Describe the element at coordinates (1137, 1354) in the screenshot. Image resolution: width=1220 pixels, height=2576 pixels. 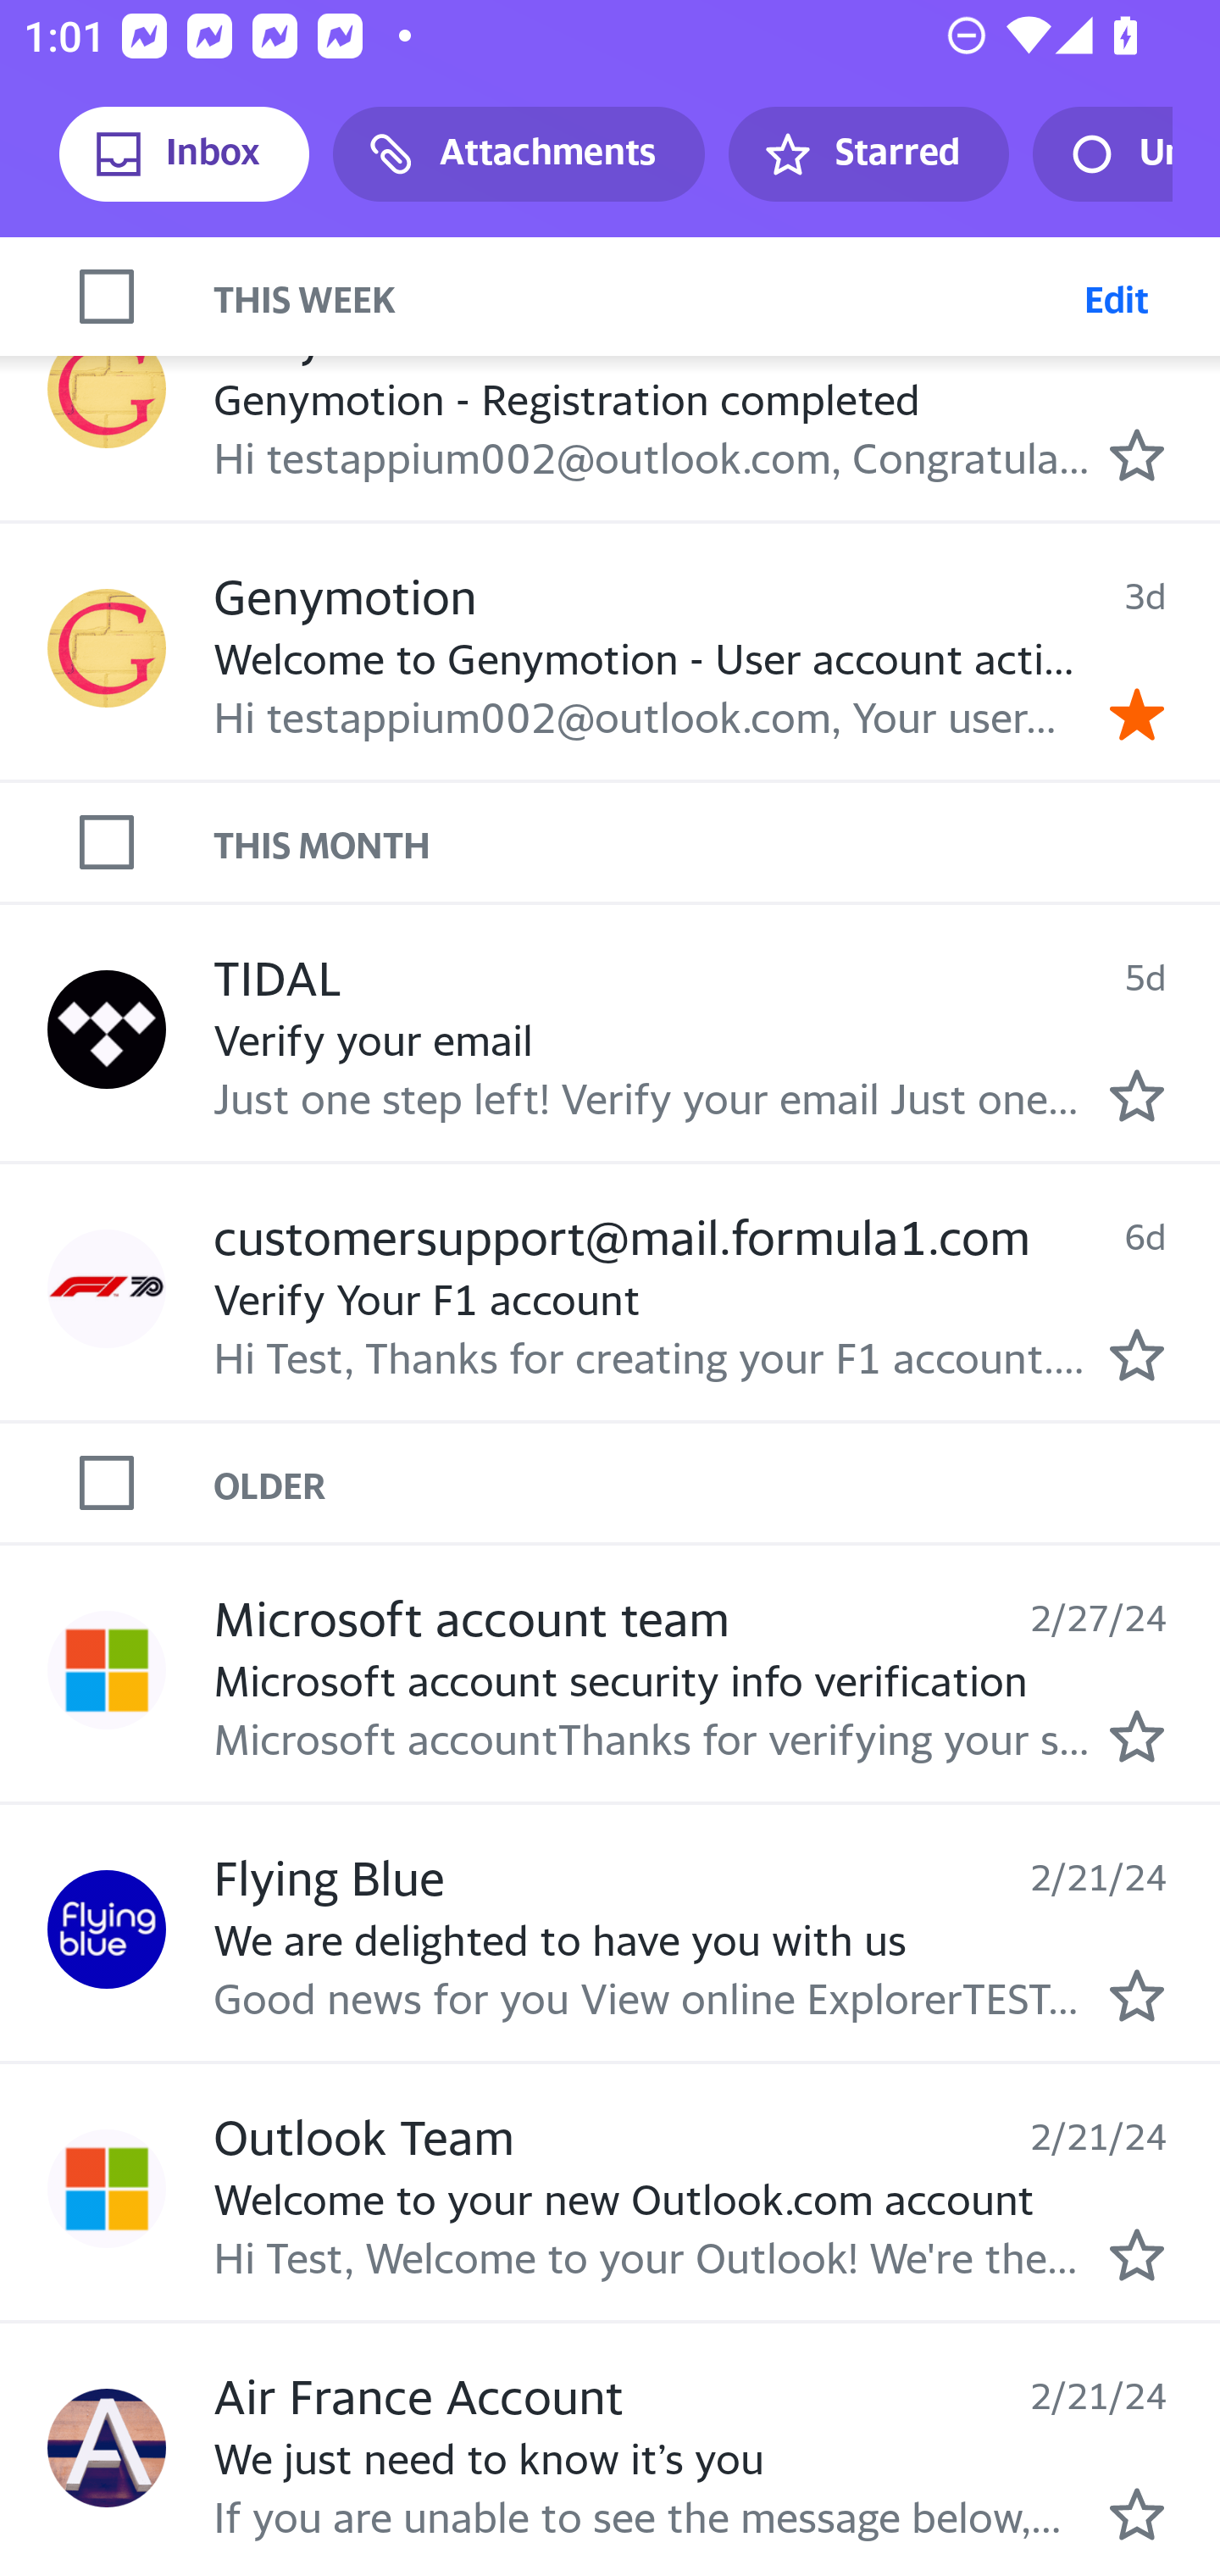
I see `Mark as starred.` at that location.